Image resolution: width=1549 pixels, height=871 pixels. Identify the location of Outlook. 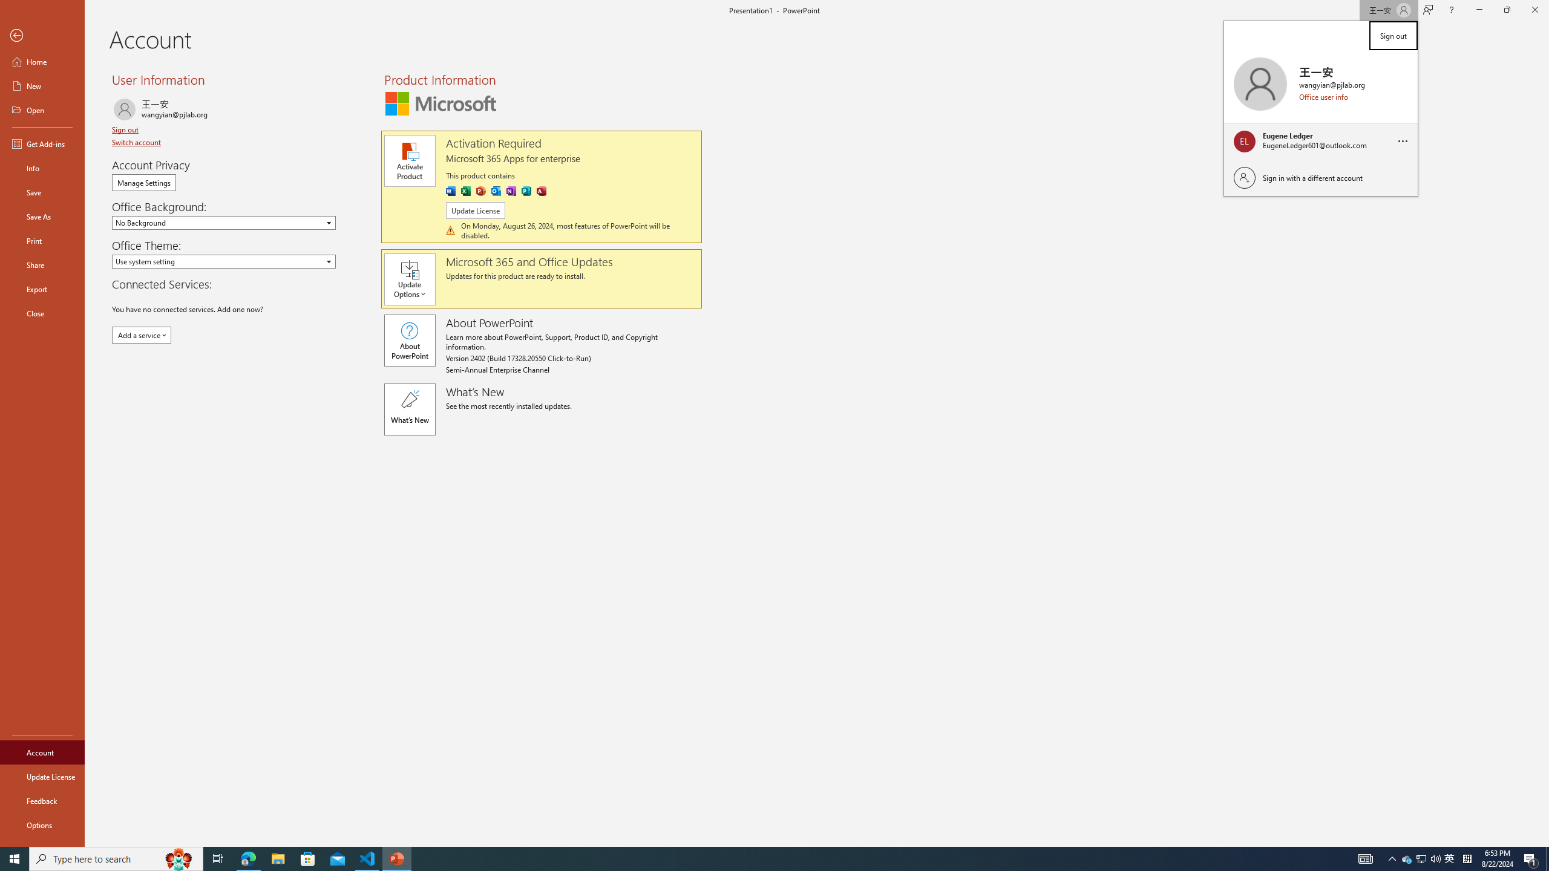
(495, 191).